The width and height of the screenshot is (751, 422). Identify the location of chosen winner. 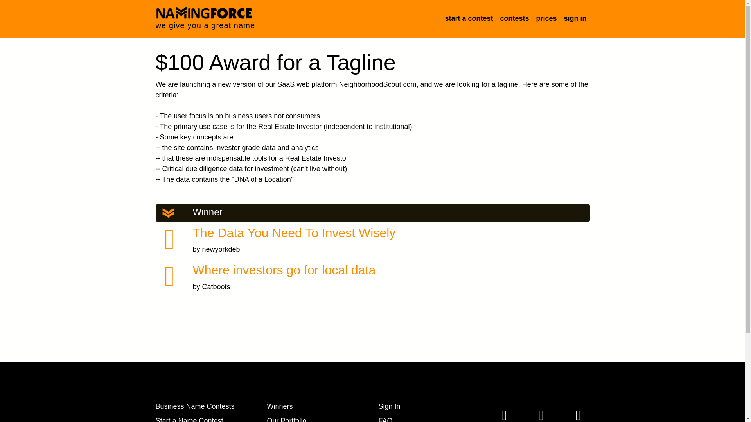
(170, 239).